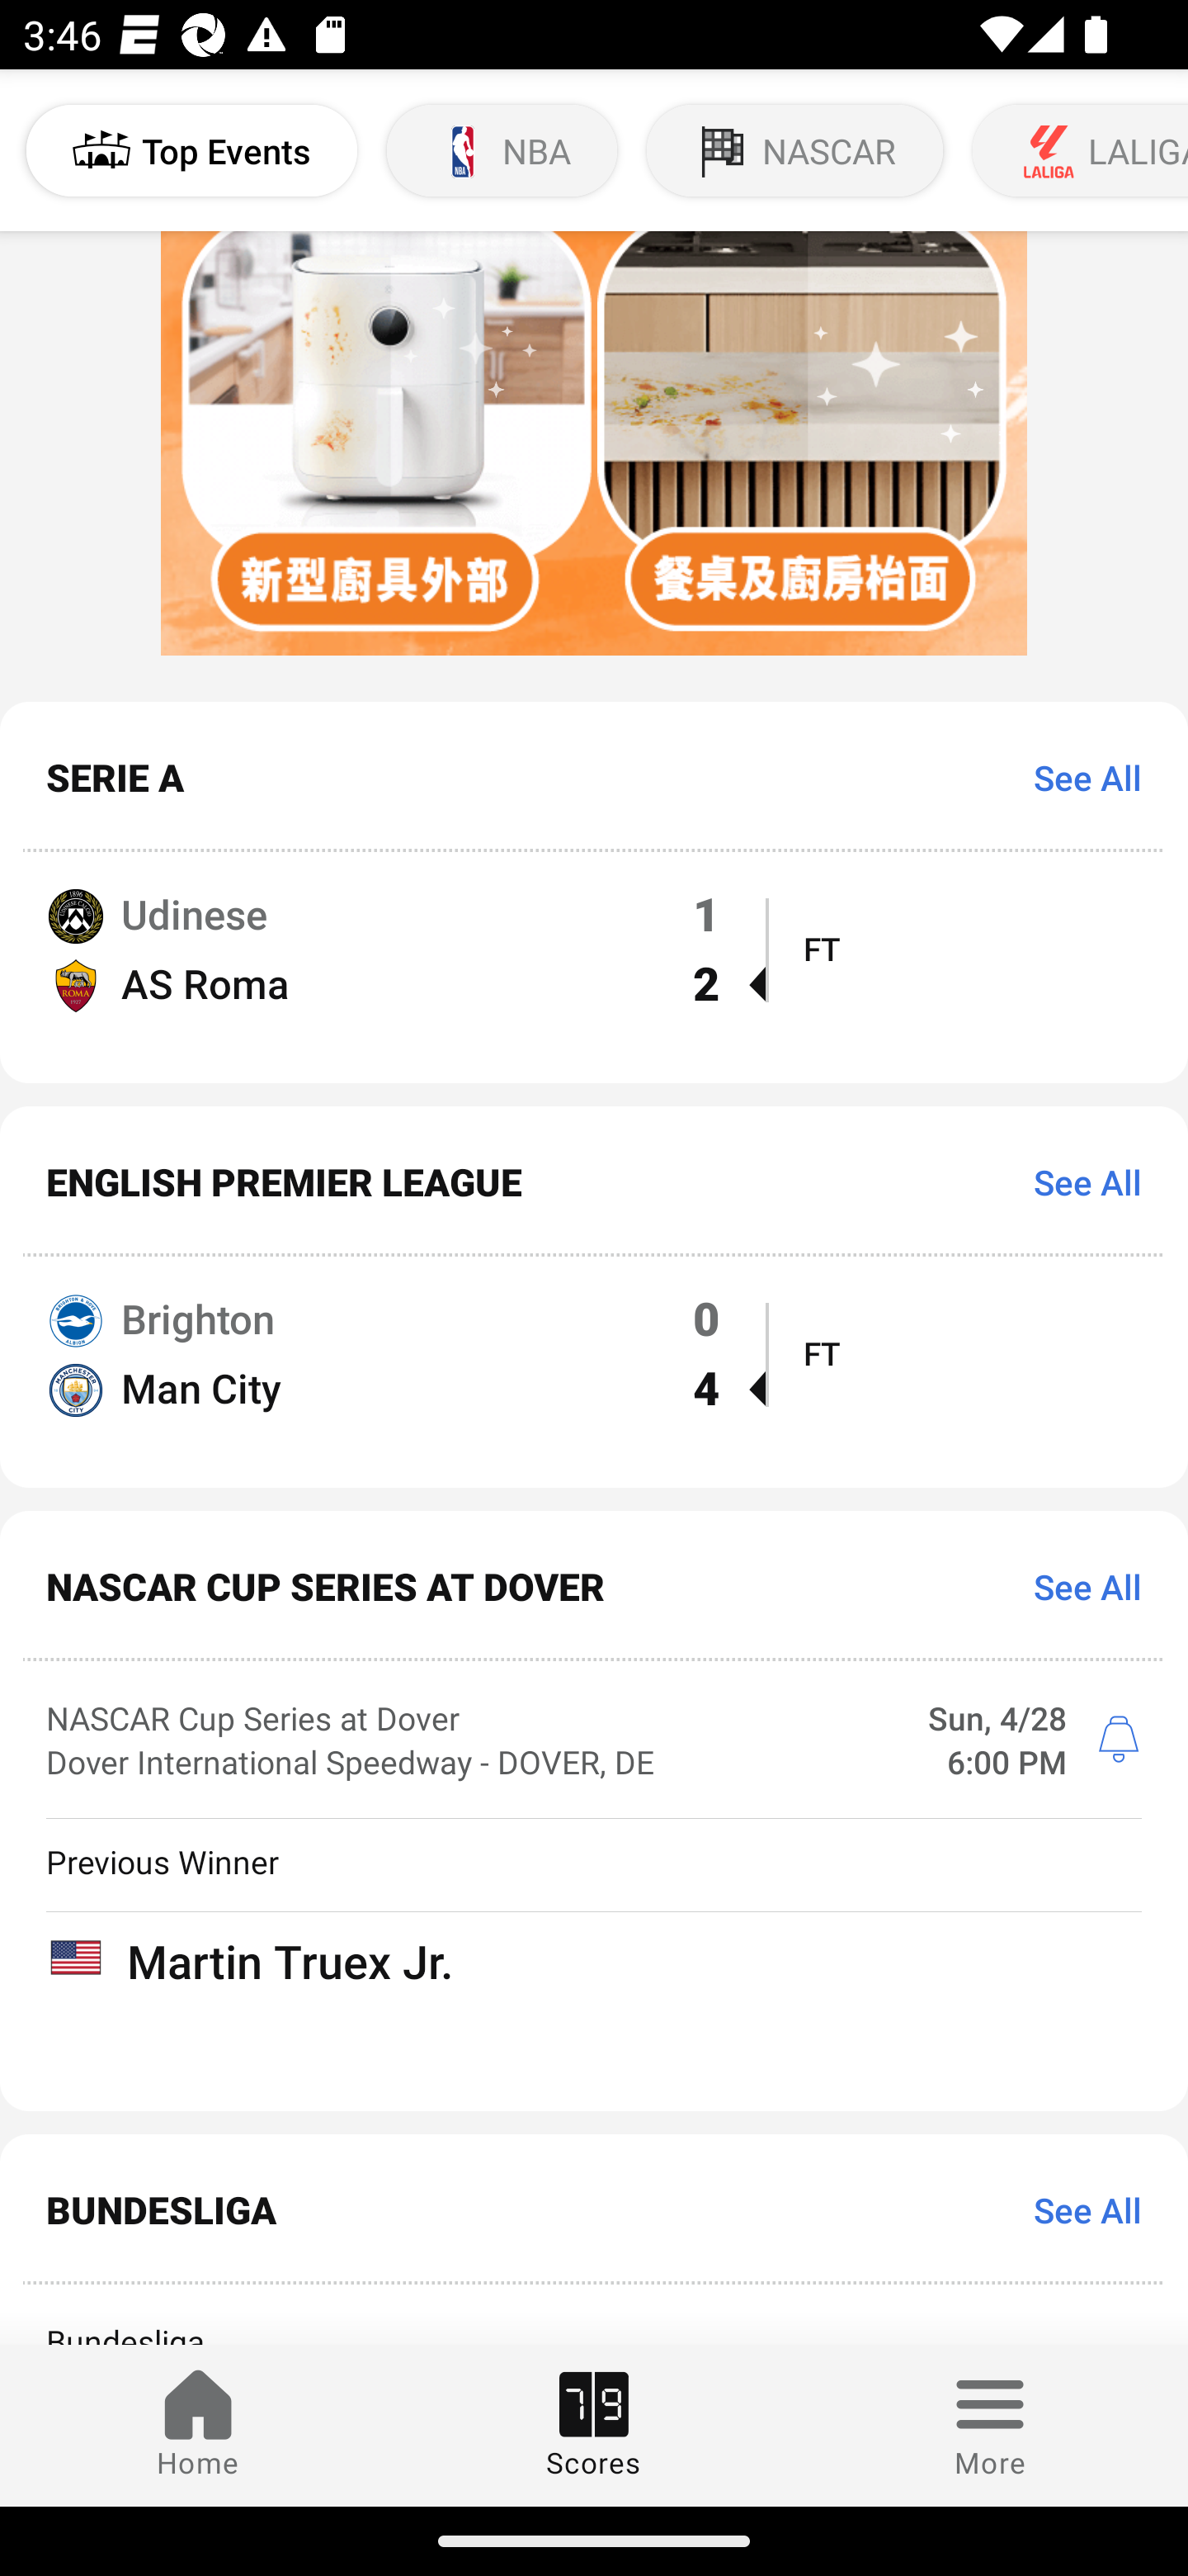 The width and height of the screenshot is (1188, 2576). I want to click on SERIE A See All, so click(594, 776).